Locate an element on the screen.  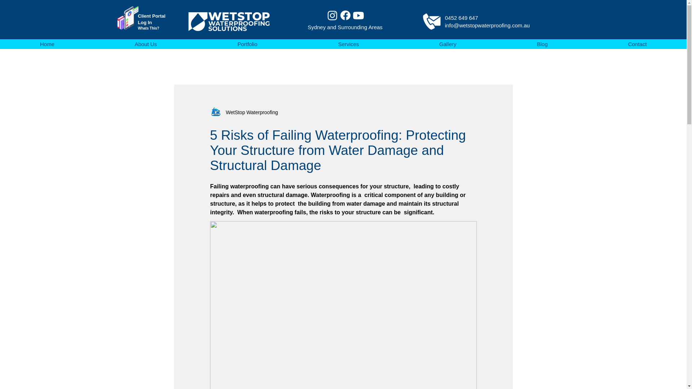
Blog is located at coordinates (542, 44).